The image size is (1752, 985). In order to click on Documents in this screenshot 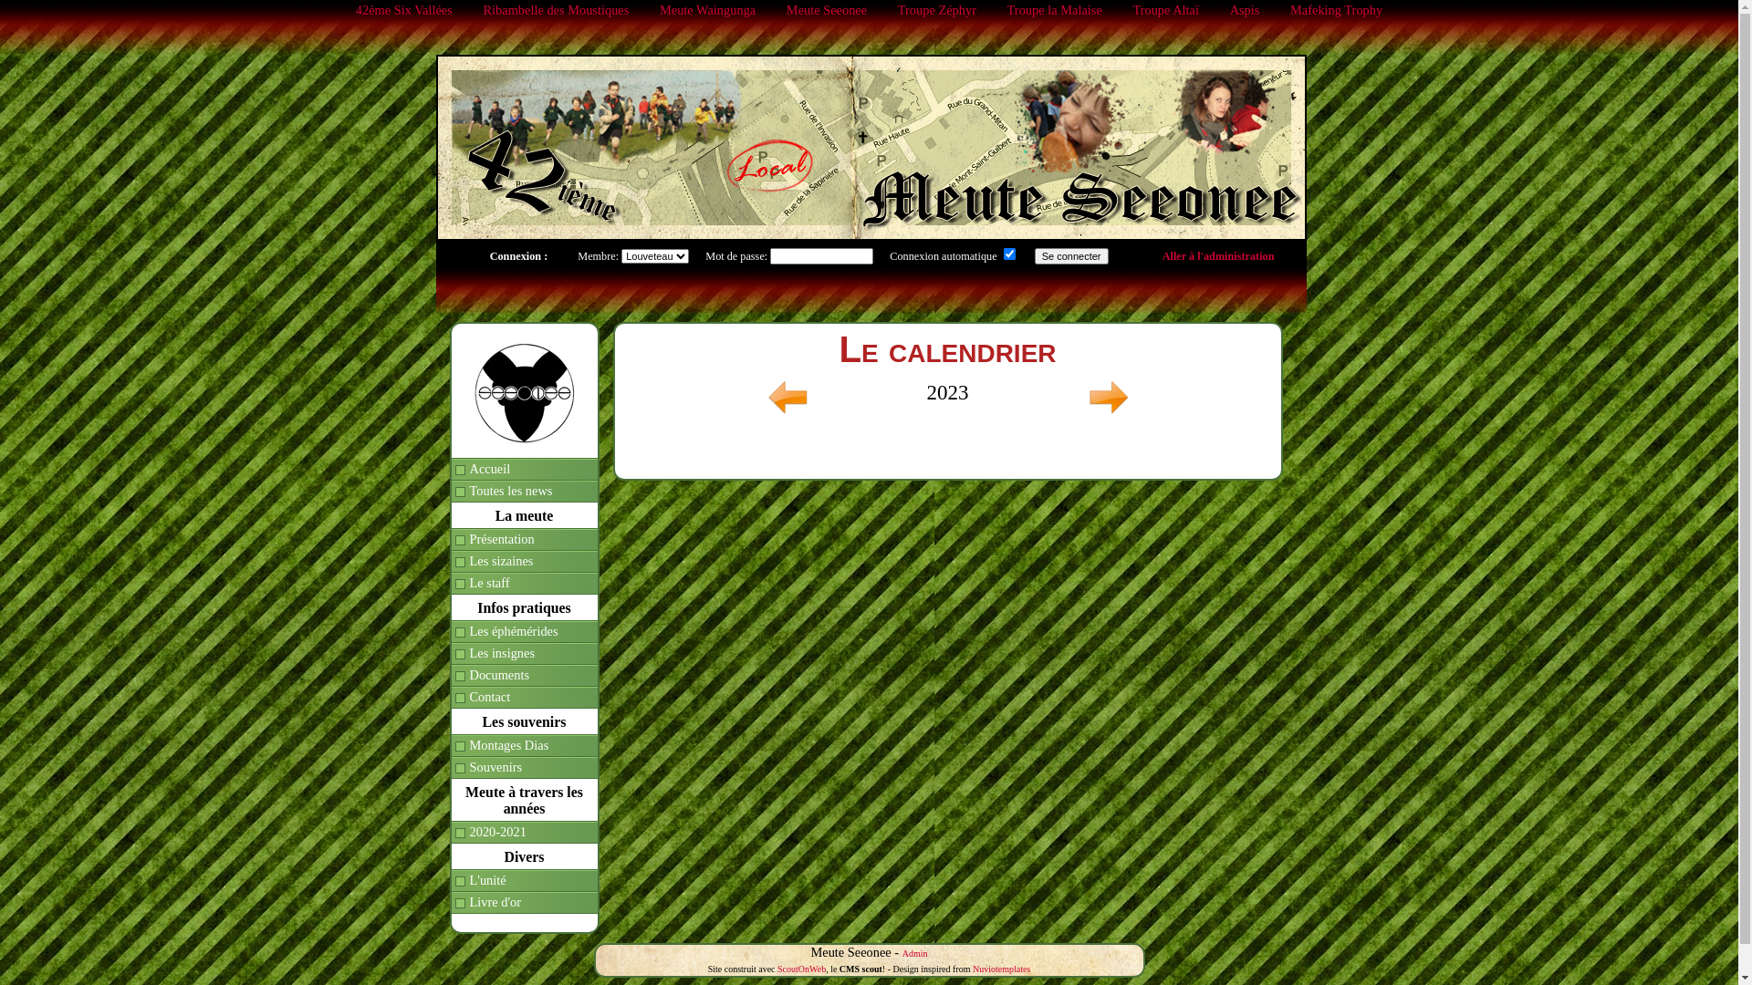, I will do `click(524, 676)`.